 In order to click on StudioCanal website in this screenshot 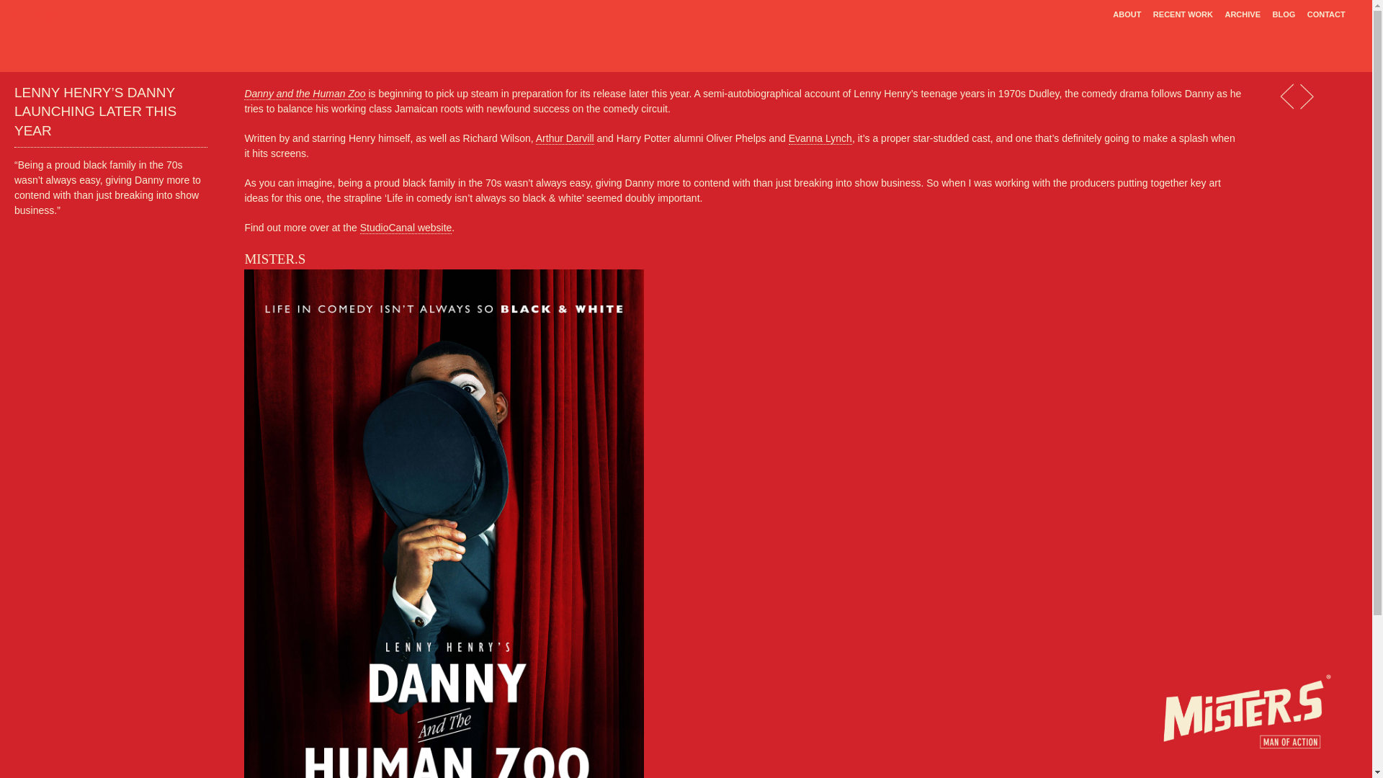, I will do `click(406, 228)`.